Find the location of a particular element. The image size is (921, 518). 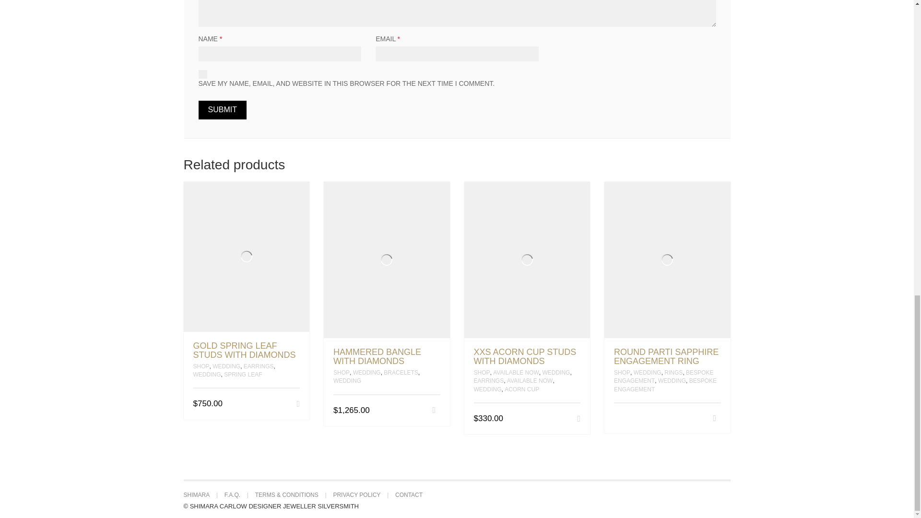

Read more is located at coordinates (714, 418).